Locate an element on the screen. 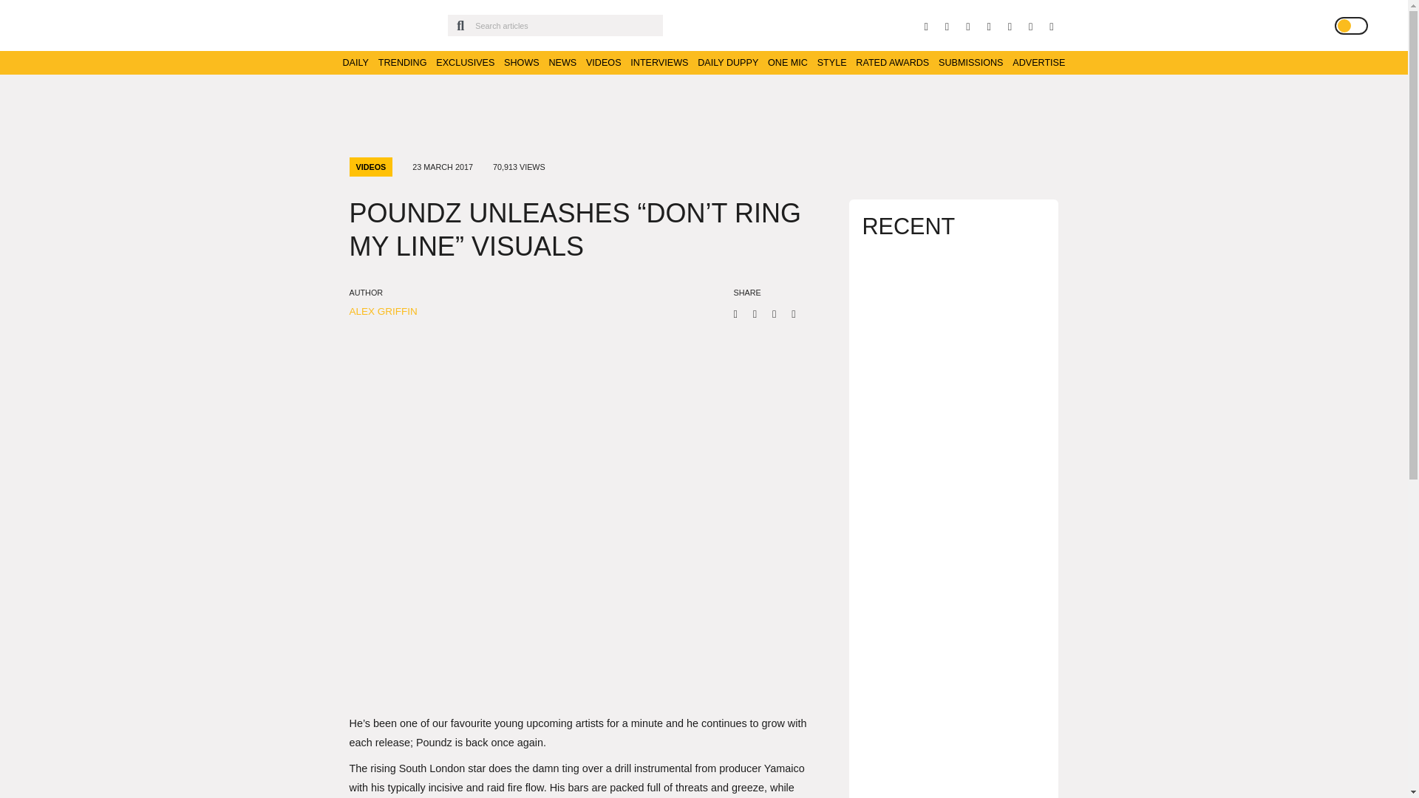 The height and width of the screenshot is (798, 1419). ADVERTISE is located at coordinates (1039, 62).